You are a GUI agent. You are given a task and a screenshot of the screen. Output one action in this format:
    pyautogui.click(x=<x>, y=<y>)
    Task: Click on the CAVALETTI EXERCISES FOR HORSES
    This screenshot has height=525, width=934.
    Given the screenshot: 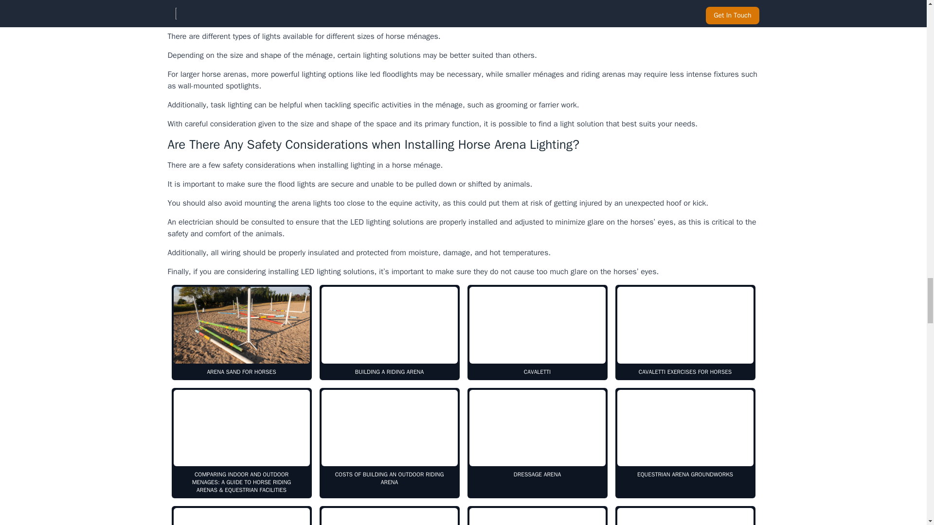 What is the action you would take?
    pyautogui.click(x=684, y=332)
    